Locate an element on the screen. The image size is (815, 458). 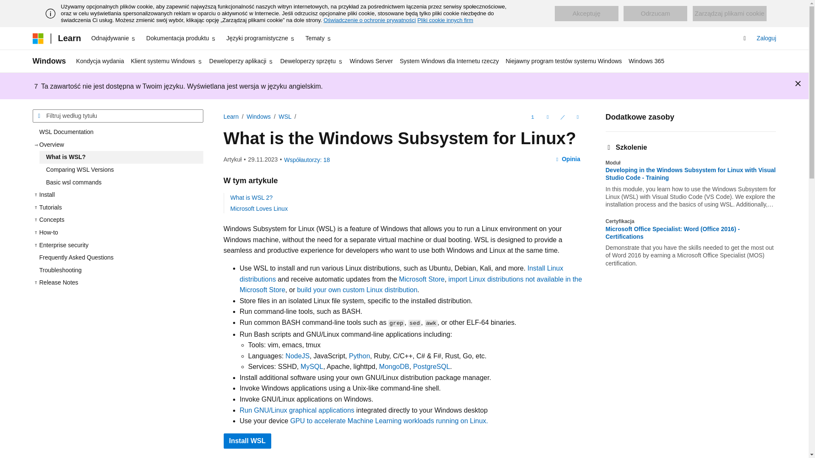
Kondycja wydania is located at coordinates (99, 61).